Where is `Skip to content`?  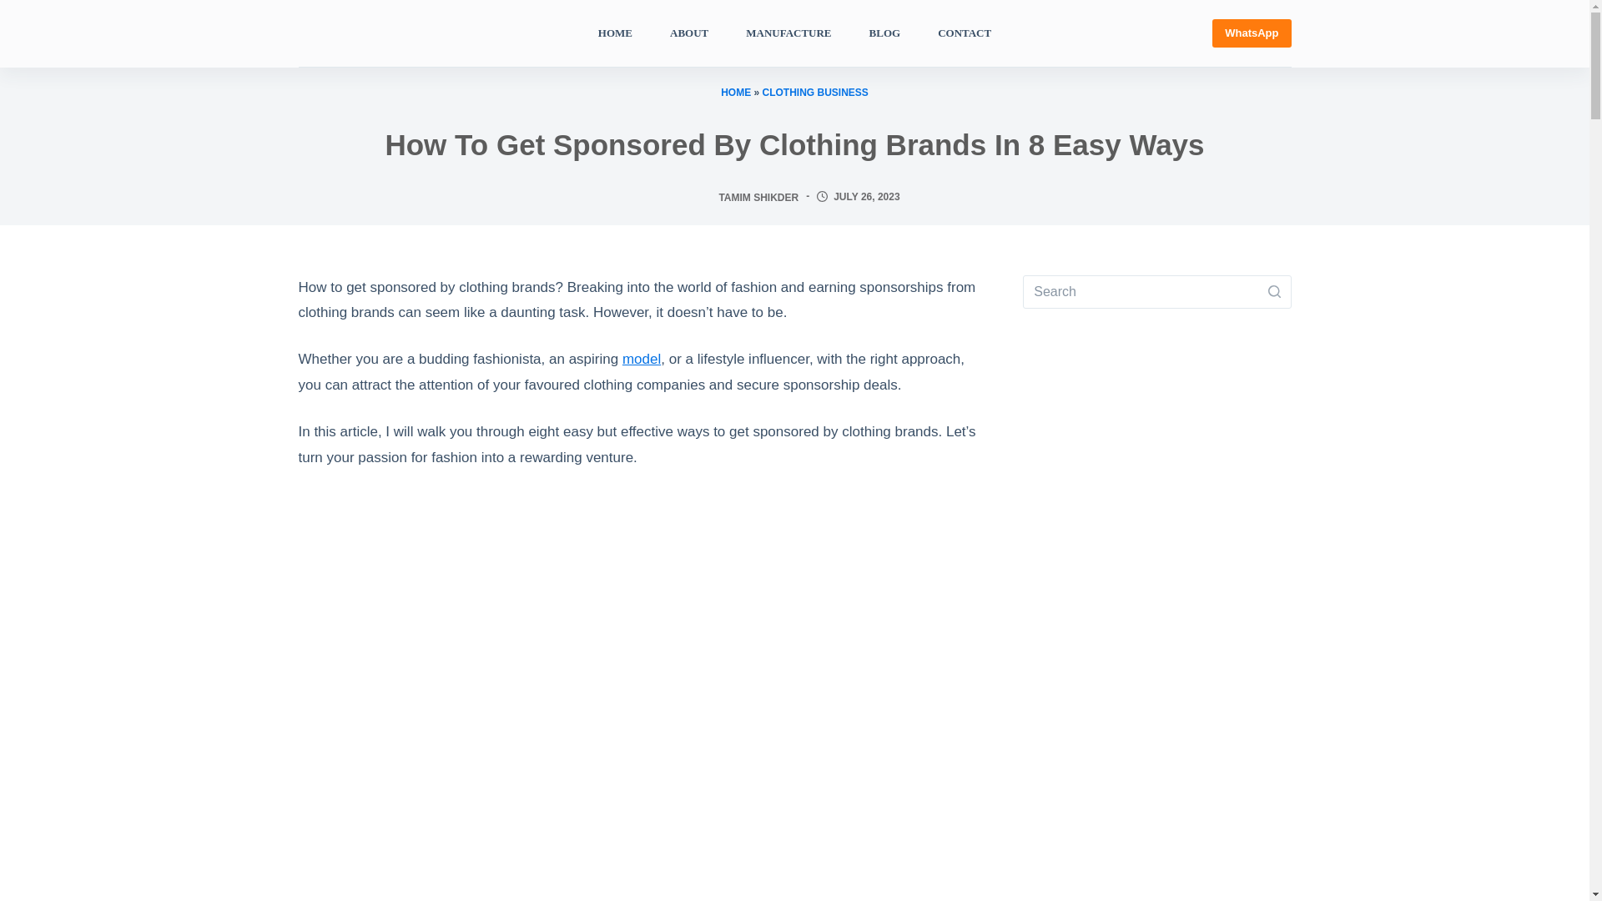 Skip to content is located at coordinates (17, 8).